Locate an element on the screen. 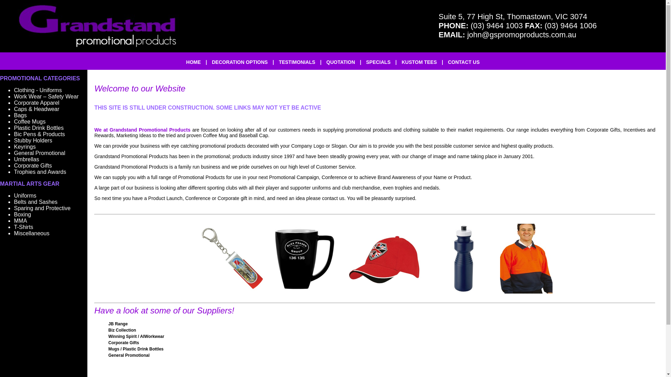 The height and width of the screenshot is (377, 671). Stubby Holders is located at coordinates (33, 140).